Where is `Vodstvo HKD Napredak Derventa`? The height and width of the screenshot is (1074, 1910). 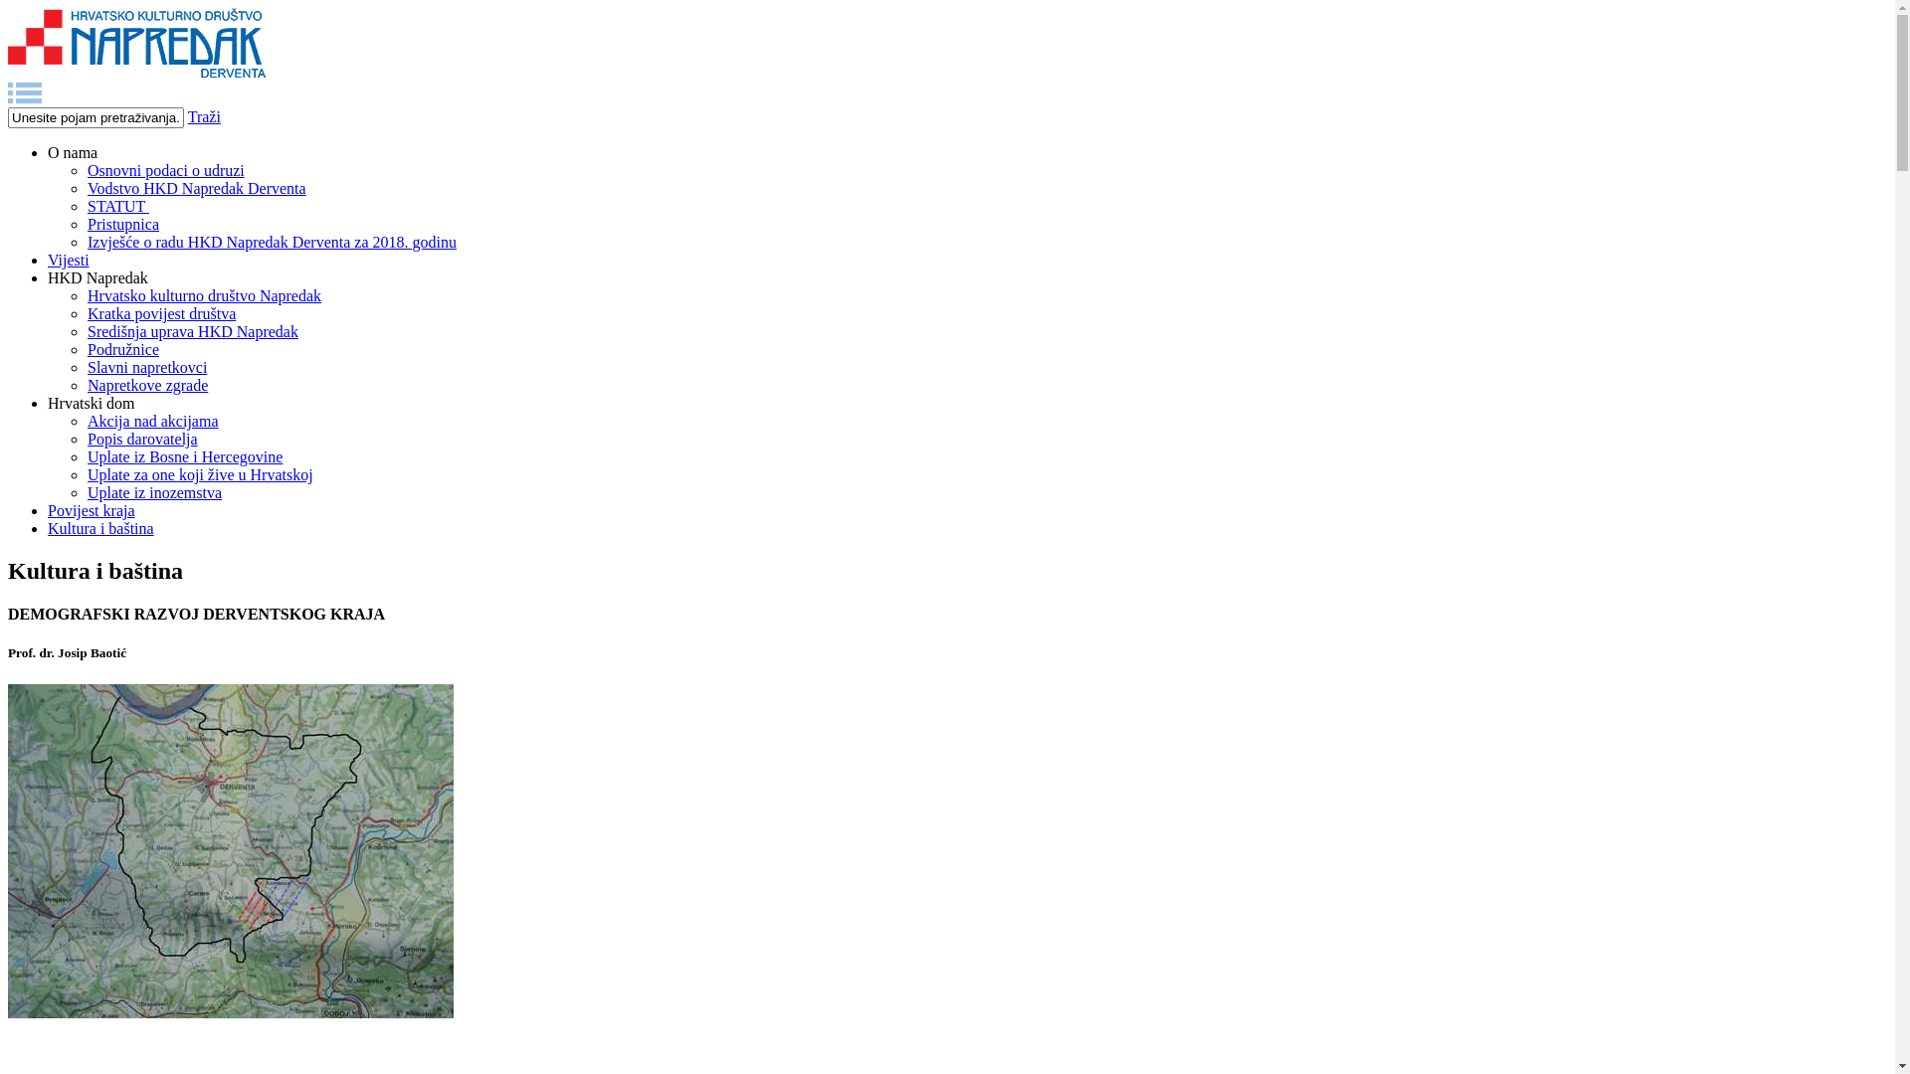 Vodstvo HKD Napredak Derventa is located at coordinates (197, 189).